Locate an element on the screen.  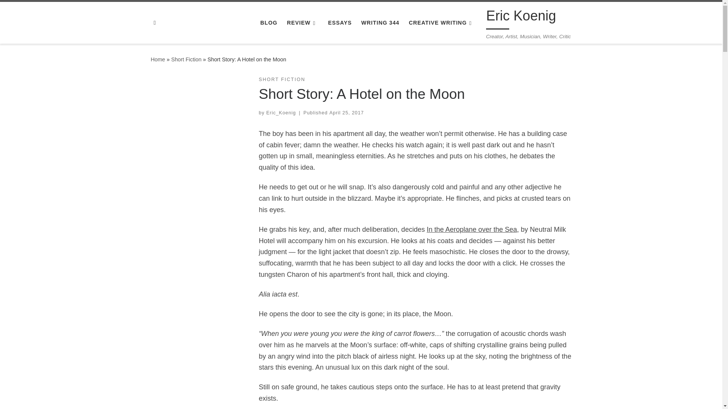
SHORT FICTION is located at coordinates (281, 80).